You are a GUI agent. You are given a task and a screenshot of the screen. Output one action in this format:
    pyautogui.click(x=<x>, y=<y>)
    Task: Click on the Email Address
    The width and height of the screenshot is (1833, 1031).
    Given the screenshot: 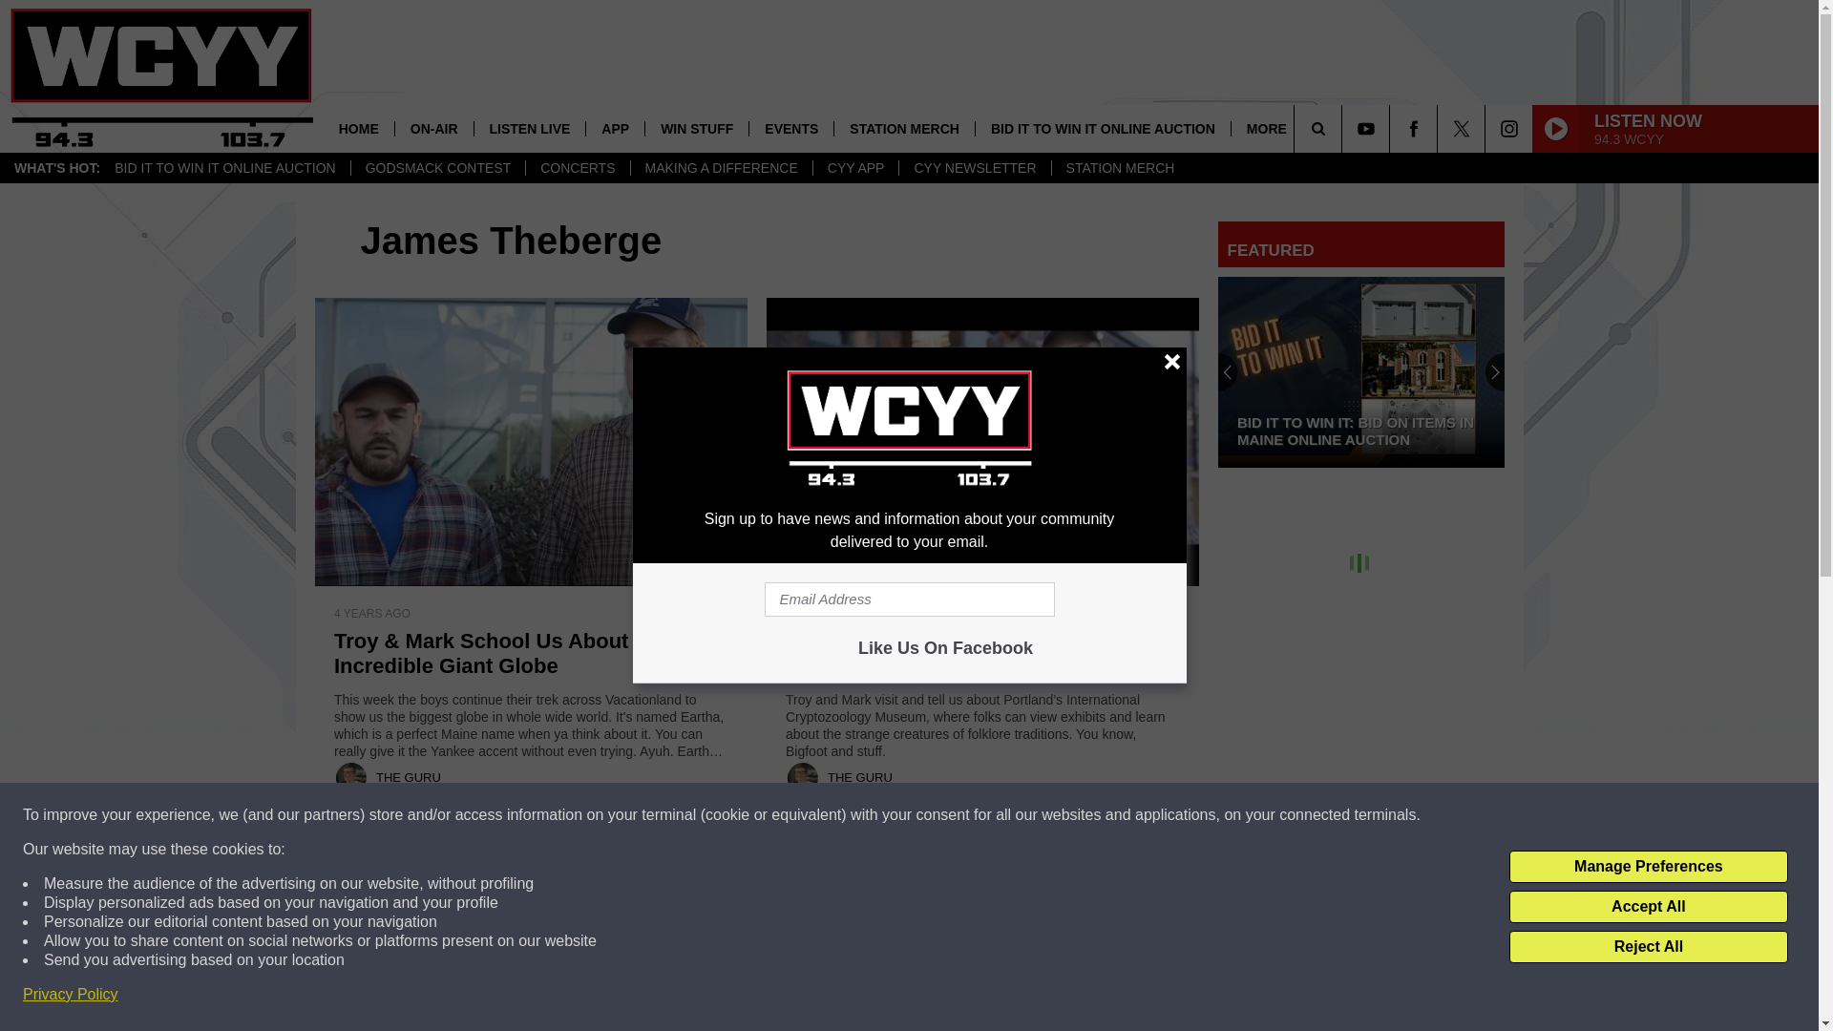 What is the action you would take?
    pyautogui.click(x=909, y=600)
    